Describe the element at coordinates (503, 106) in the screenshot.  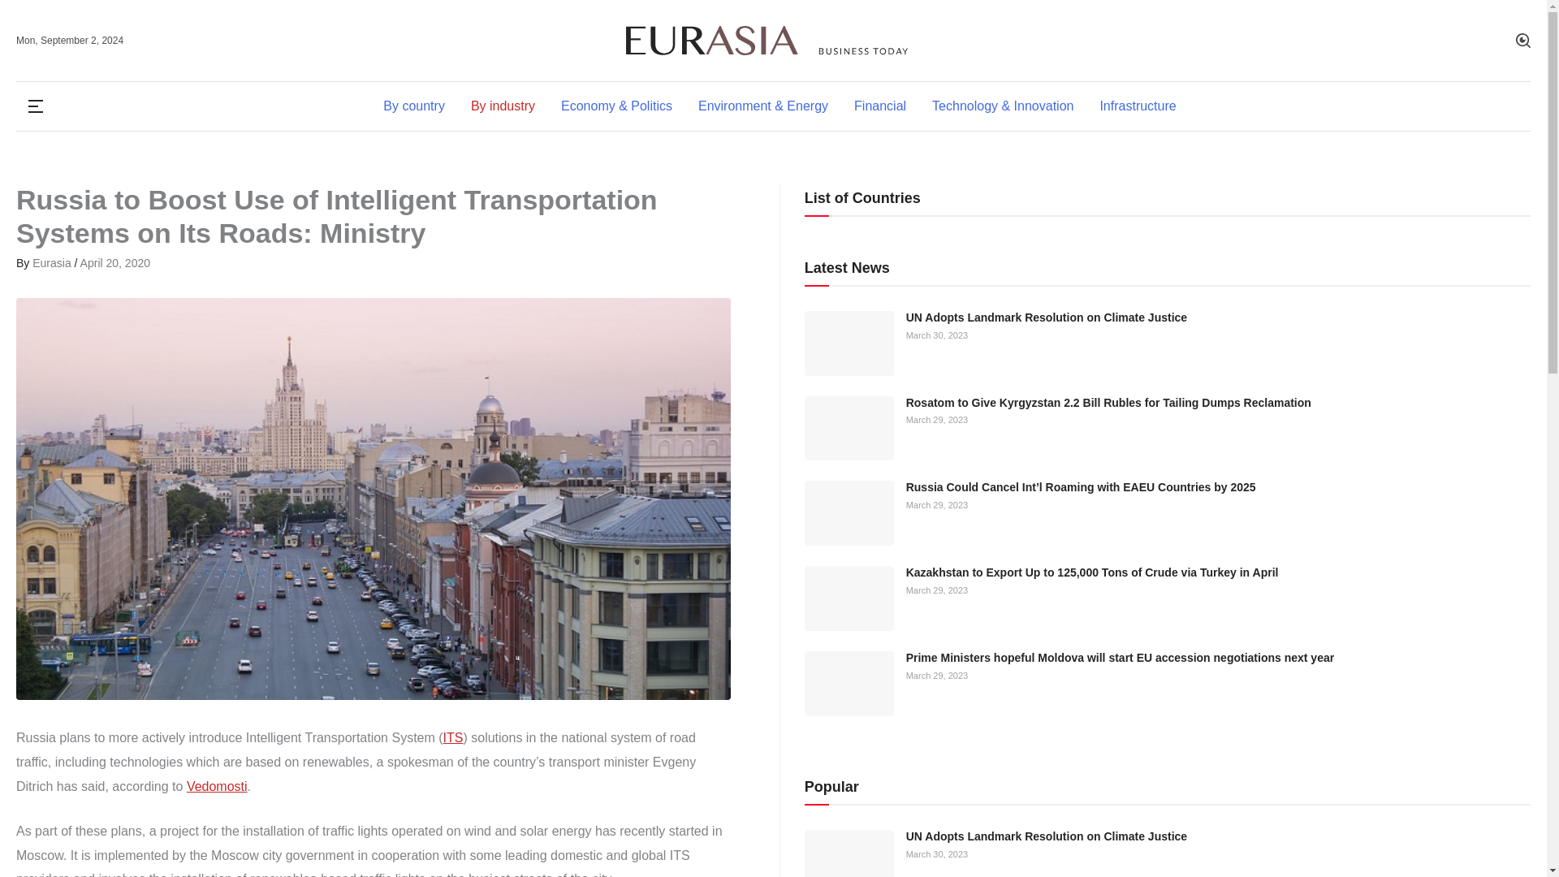
I see `By industry` at that location.